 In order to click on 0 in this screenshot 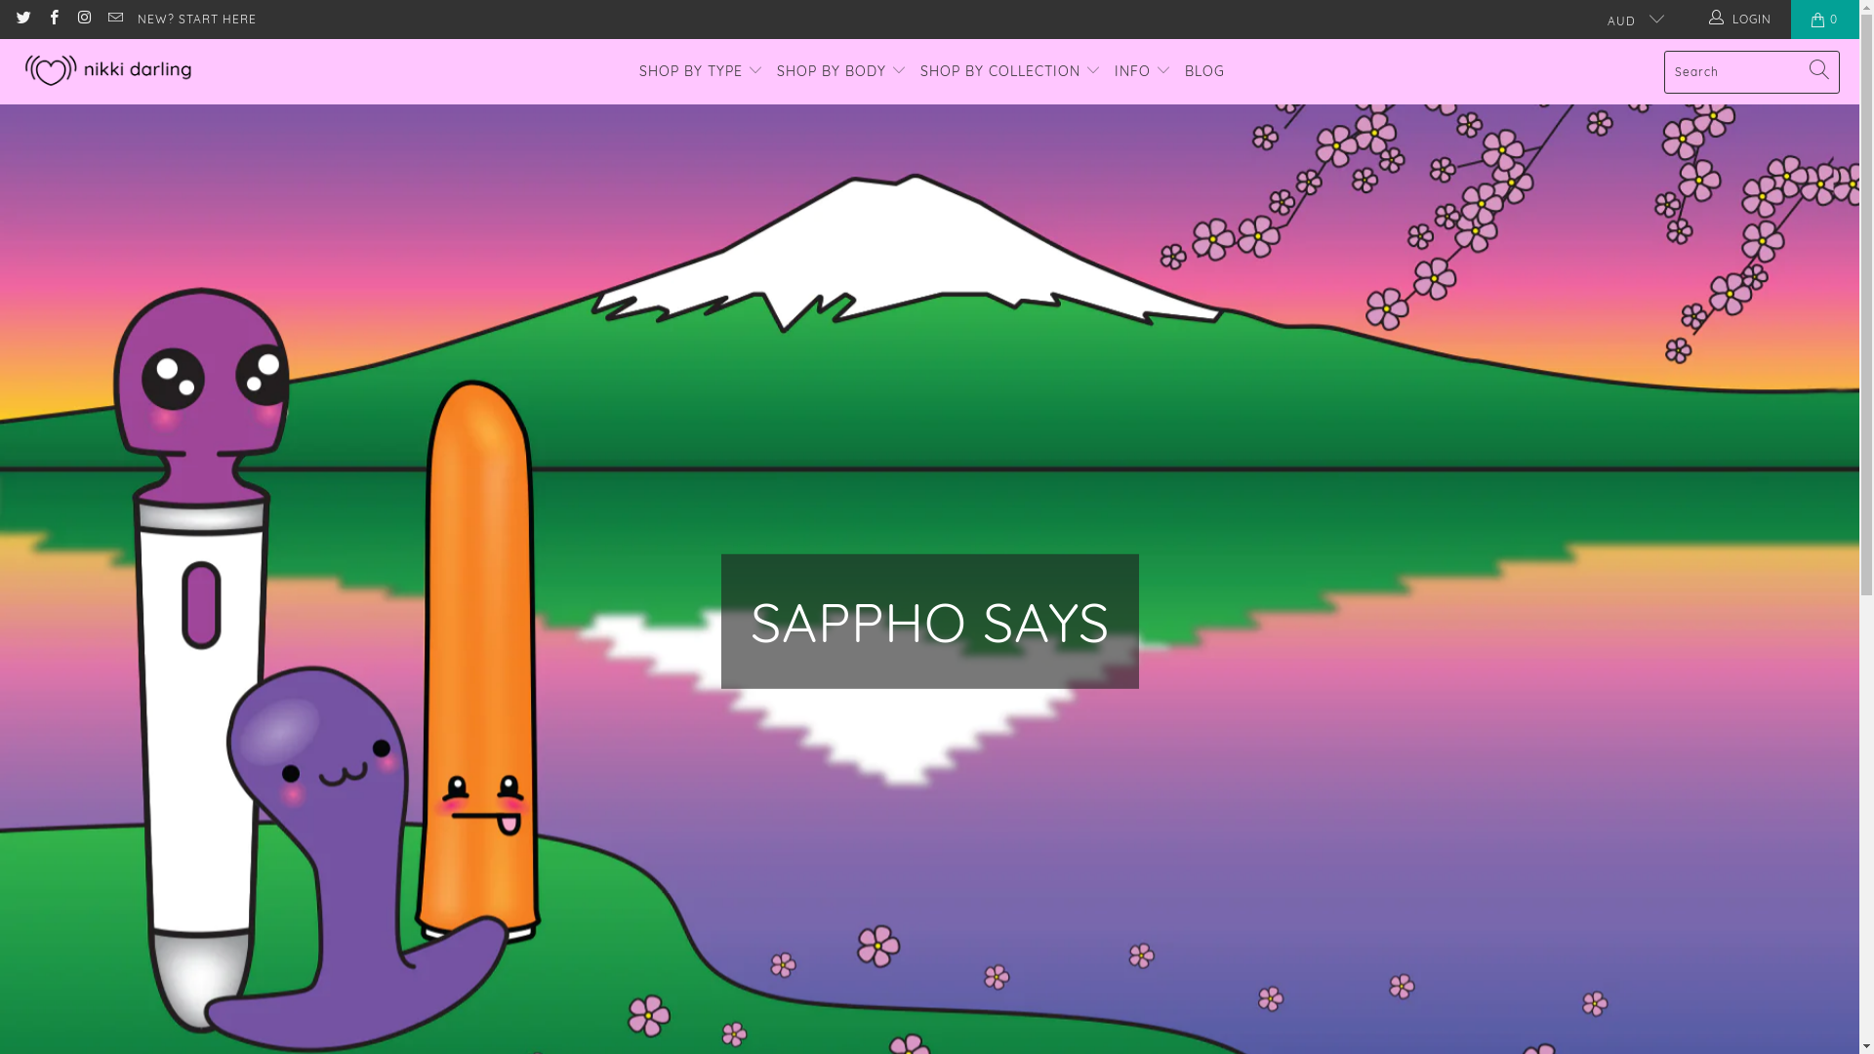, I will do `click(1825, 20)`.